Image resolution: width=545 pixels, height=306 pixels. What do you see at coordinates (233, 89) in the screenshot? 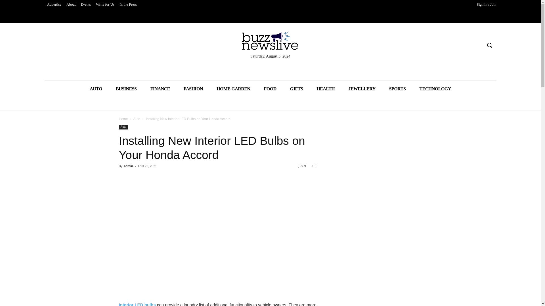
I see `HOME GARDEN` at bounding box center [233, 89].